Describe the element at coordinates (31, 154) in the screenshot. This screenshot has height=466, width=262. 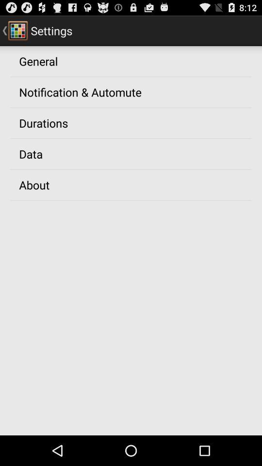
I see `scroll until data icon` at that location.